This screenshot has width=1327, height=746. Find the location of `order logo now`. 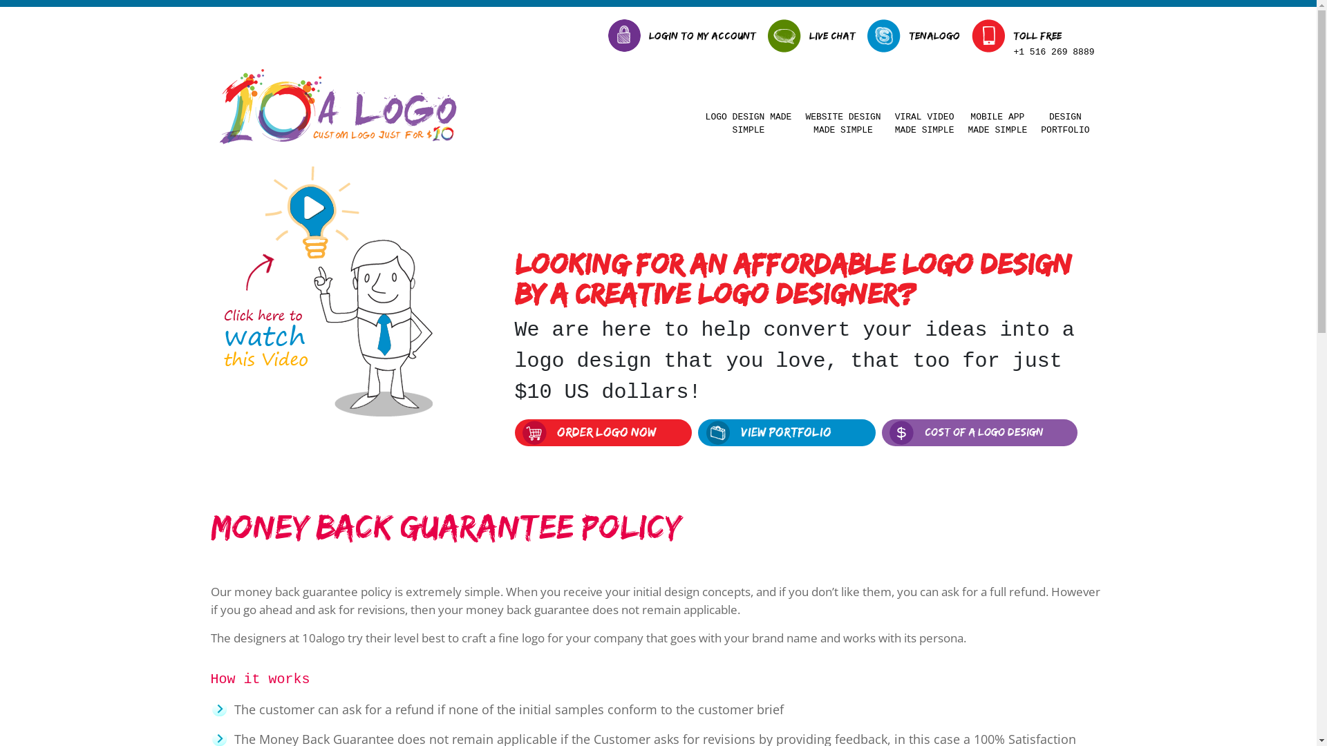

order logo now is located at coordinates (592, 433).